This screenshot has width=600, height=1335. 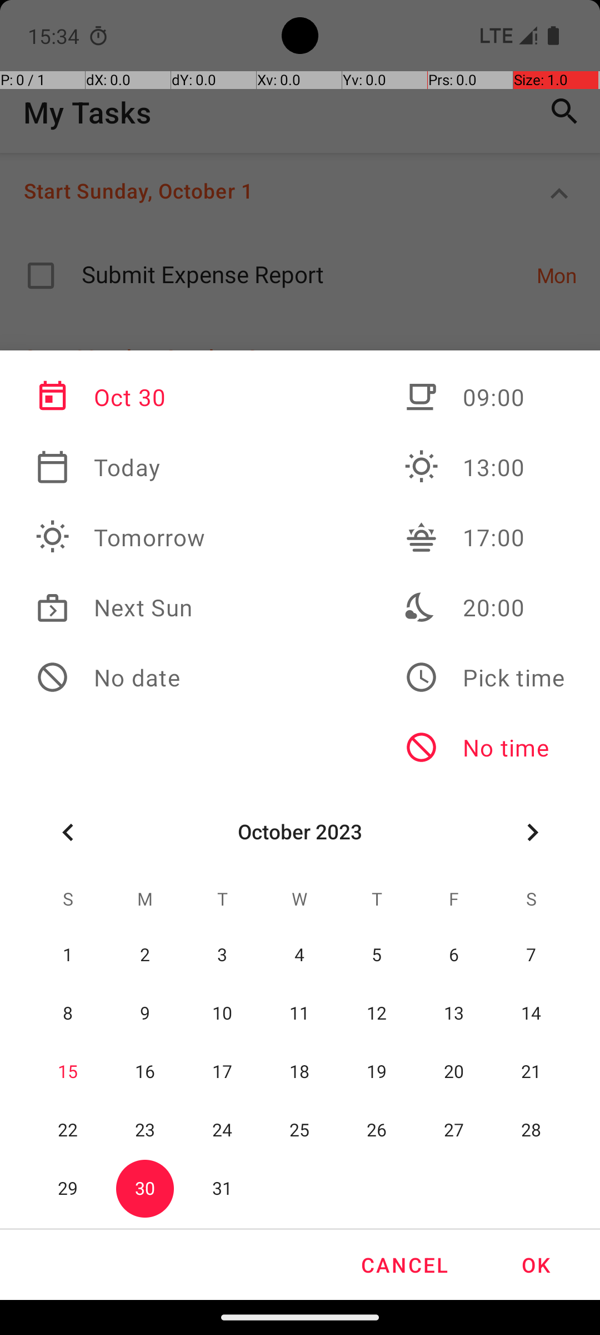 I want to click on Oct 30, so click(x=121, y=397).